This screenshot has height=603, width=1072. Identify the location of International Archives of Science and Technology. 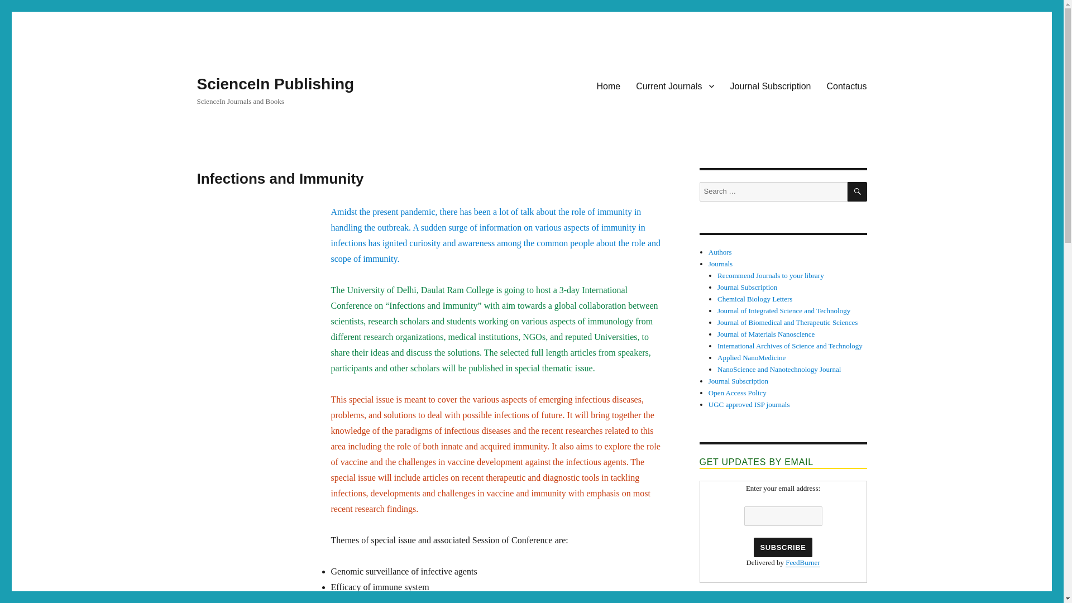
(789, 346).